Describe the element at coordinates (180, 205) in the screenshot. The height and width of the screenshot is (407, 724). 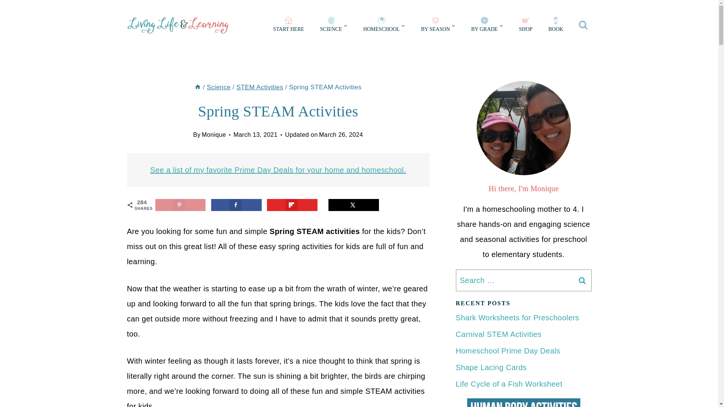
I see `Save to Pinterest` at that location.